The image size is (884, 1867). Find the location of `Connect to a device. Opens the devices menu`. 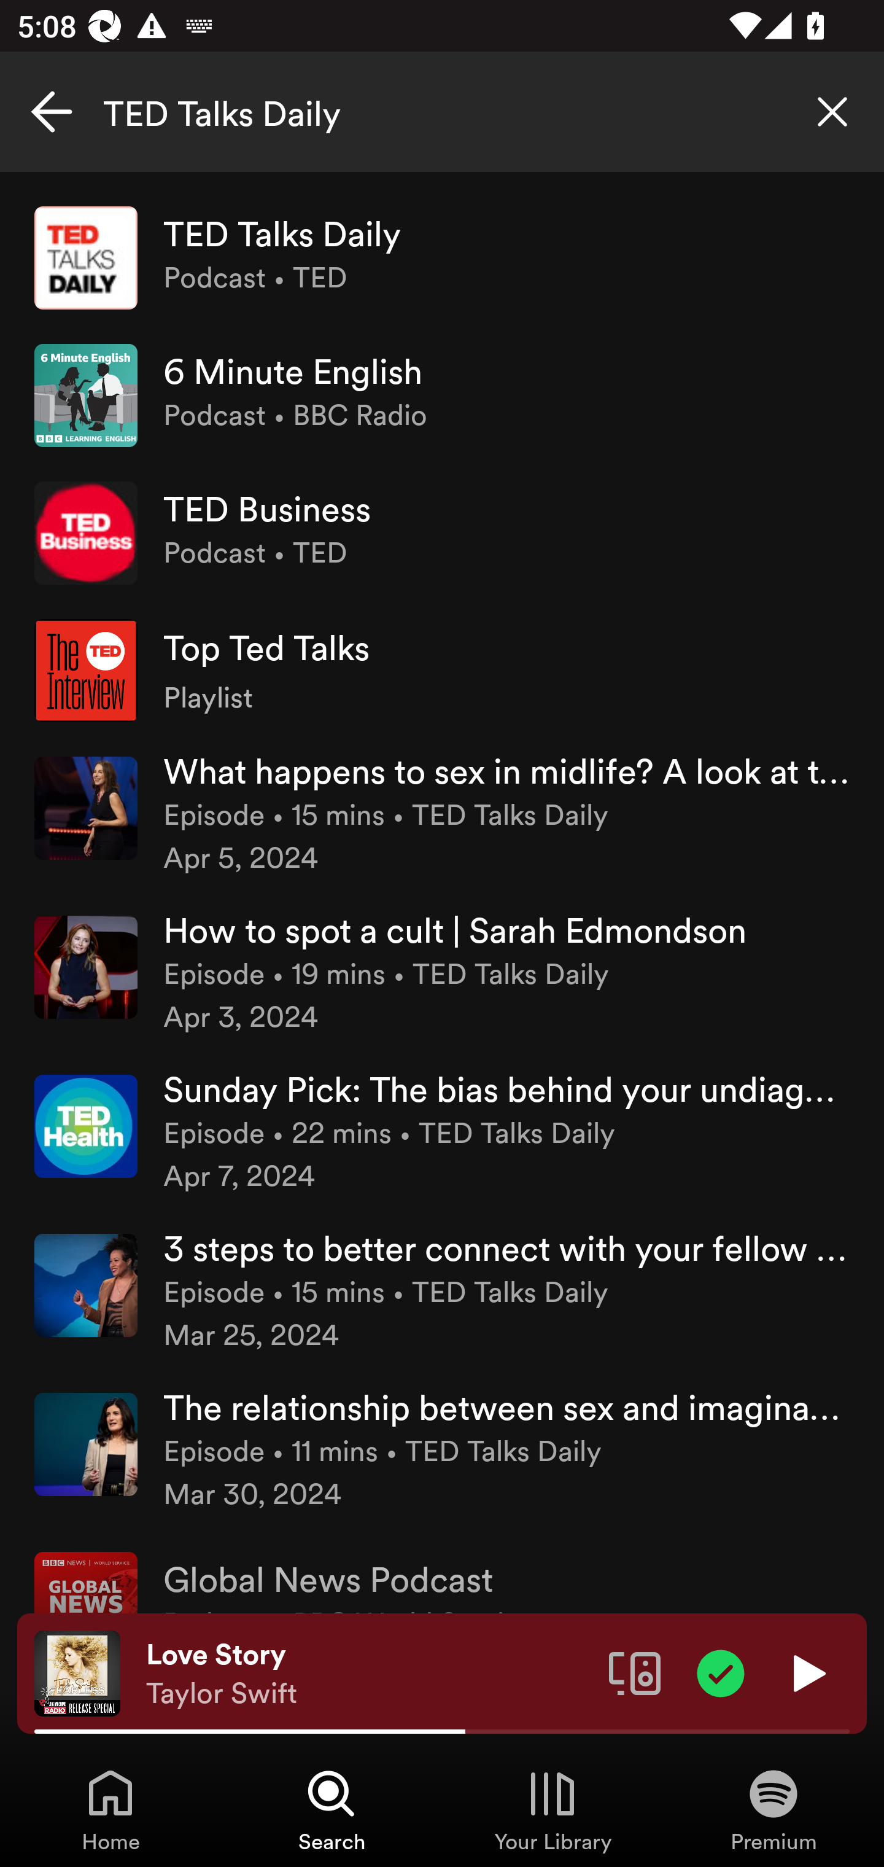

Connect to a device. Opens the devices menu is located at coordinates (635, 1672).